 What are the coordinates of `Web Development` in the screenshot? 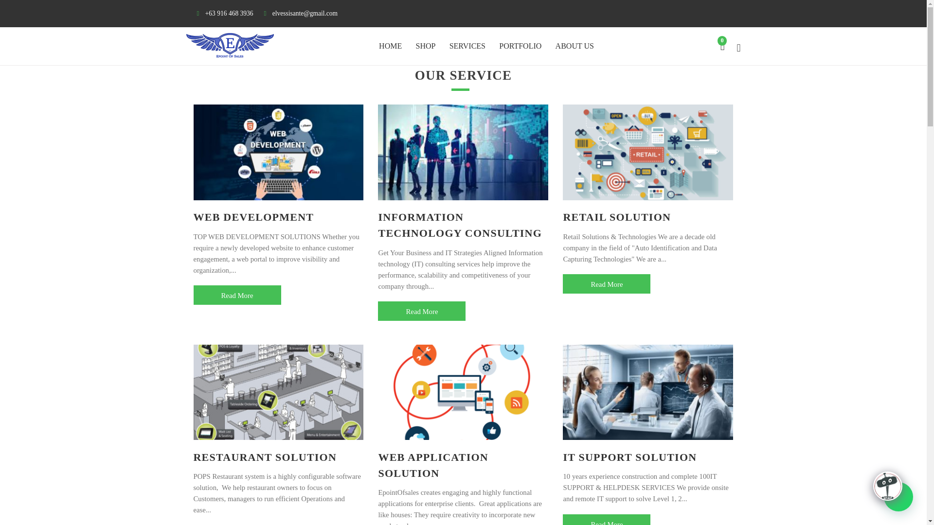 It's located at (237, 295).